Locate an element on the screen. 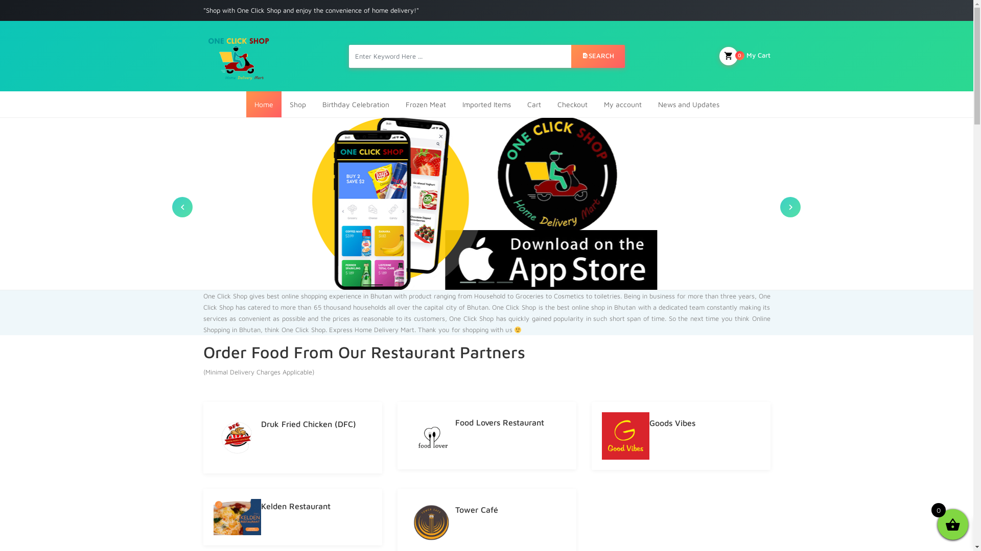 This screenshot has width=981, height=551. Goods Vibes is located at coordinates (672, 424).